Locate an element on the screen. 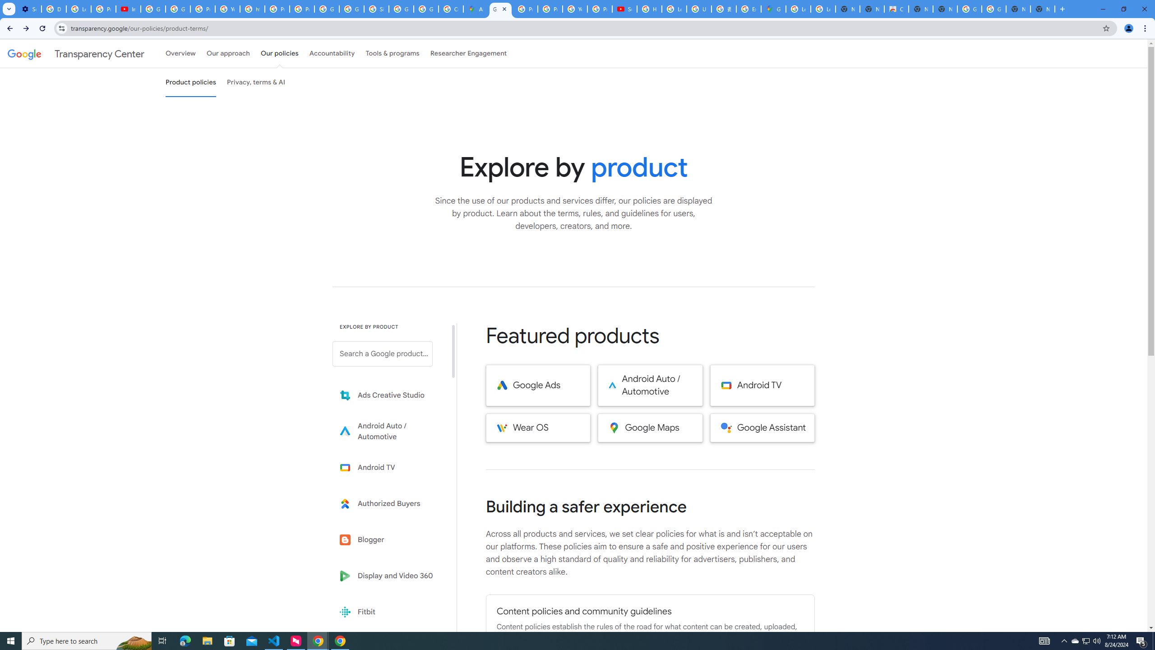 The height and width of the screenshot is (650, 1155). Transparency Center is located at coordinates (76, 53).